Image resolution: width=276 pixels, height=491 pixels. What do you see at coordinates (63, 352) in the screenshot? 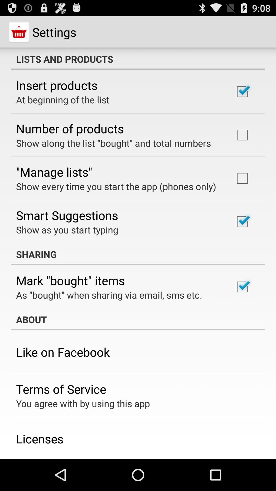
I see `swipe to the like on facebook` at bounding box center [63, 352].